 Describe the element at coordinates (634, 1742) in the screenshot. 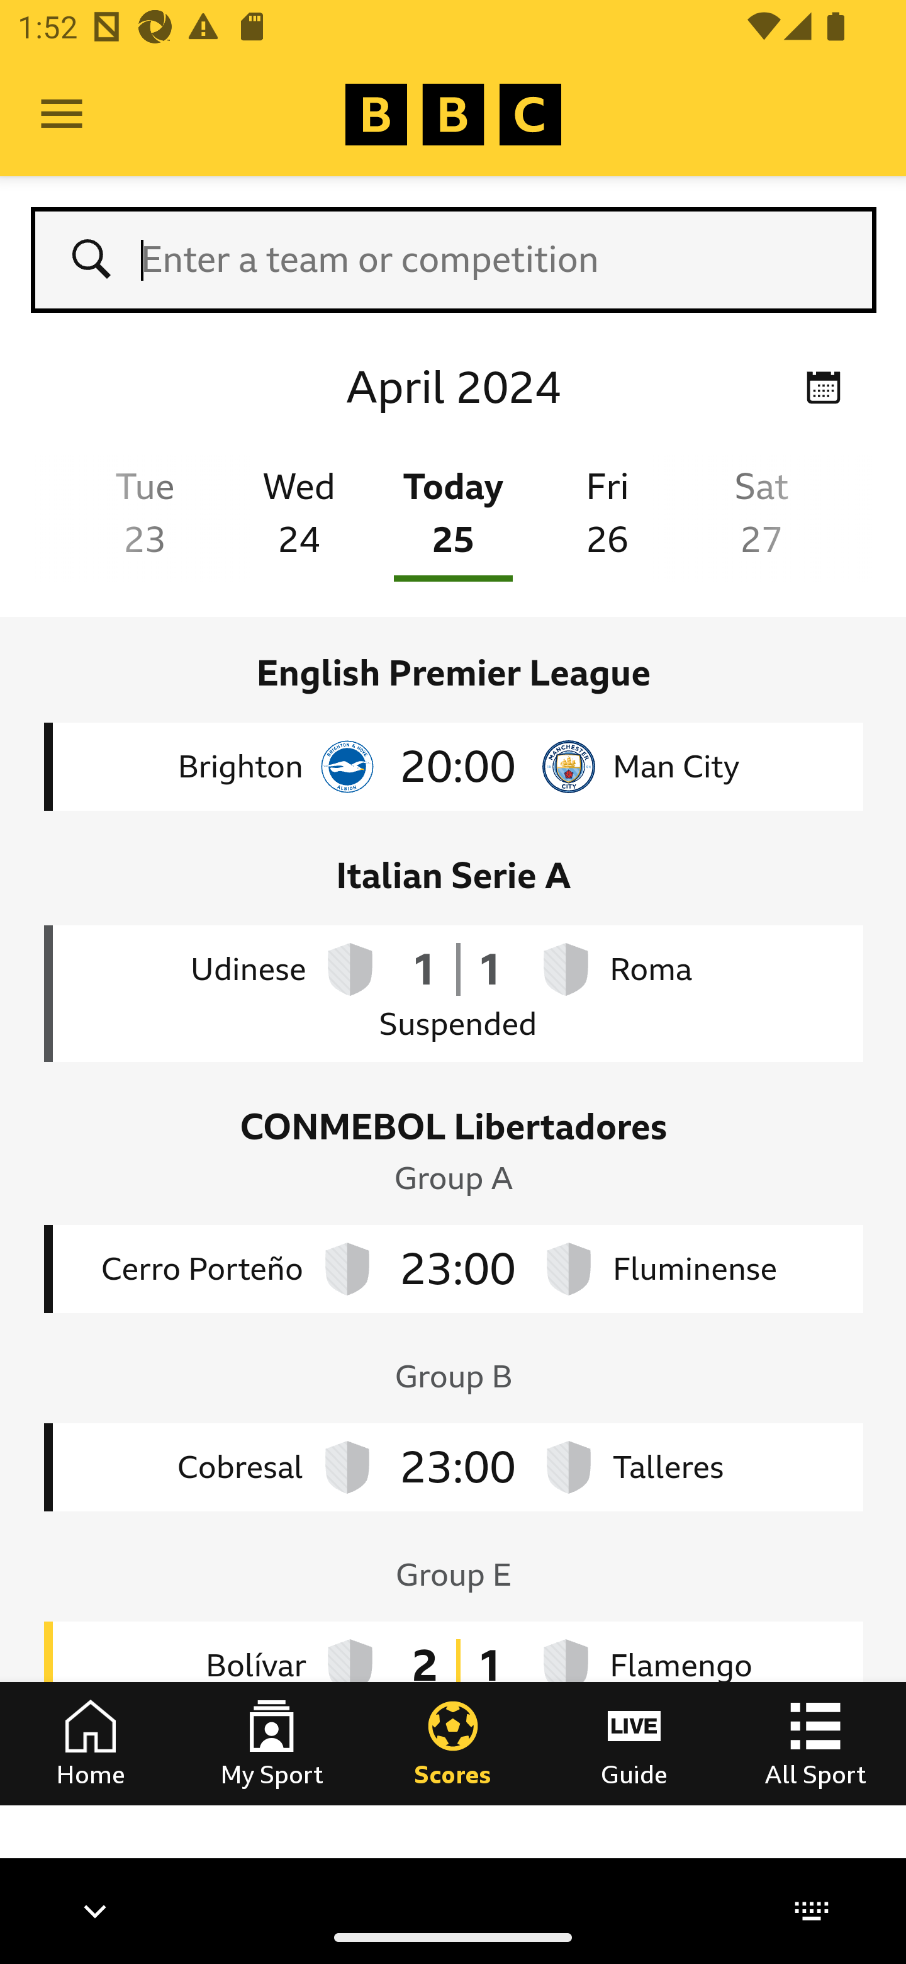

I see `Guide` at that location.